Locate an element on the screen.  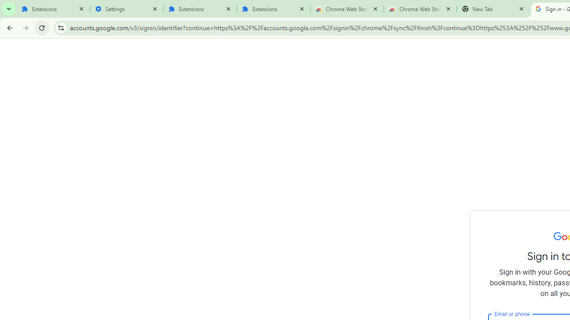
Chrome Web Store is located at coordinates (347, 9).